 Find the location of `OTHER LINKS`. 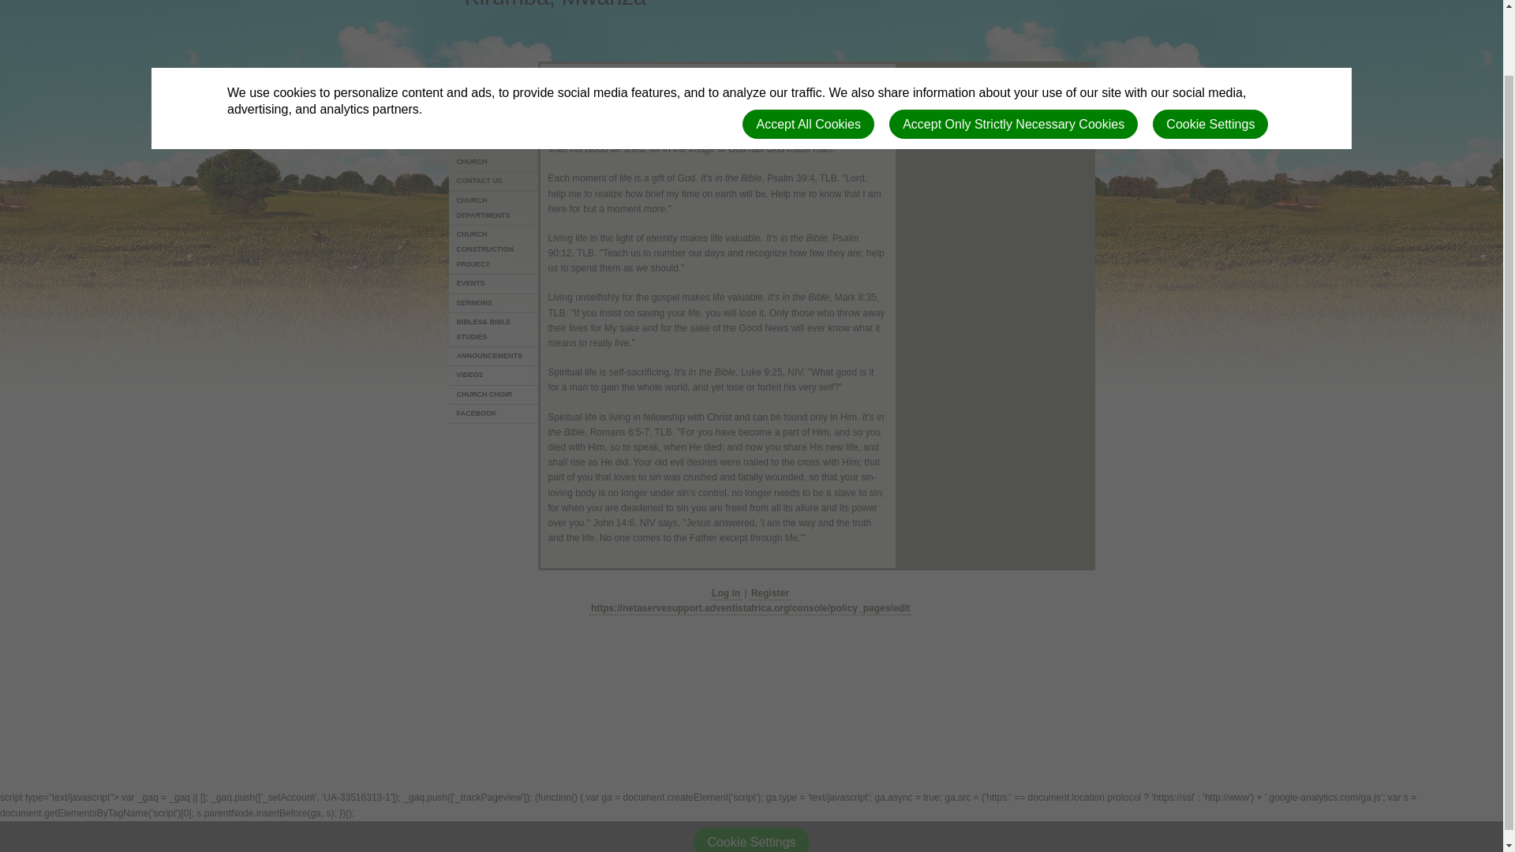

OTHER LINKS is located at coordinates (494, 110).